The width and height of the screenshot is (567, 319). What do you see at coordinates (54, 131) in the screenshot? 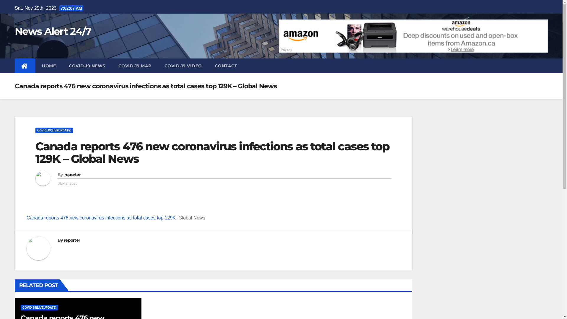
I see `COVID-19(LIVEUPDATE)` at bounding box center [54, 131].